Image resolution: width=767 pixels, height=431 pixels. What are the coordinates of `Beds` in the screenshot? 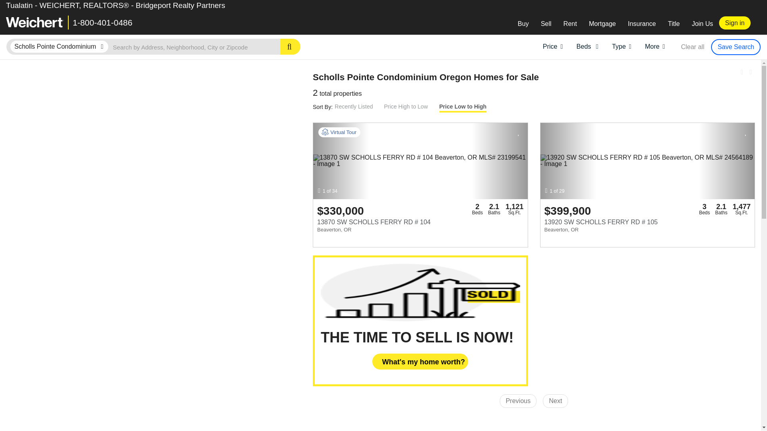 It's located at (587, 45).